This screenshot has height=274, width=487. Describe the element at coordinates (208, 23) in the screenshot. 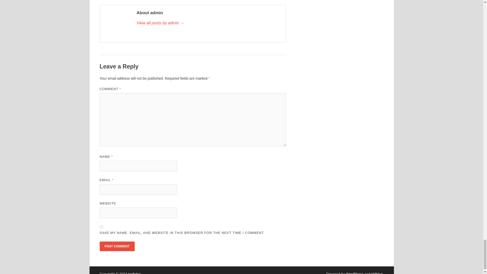

I see `admin` at that location.